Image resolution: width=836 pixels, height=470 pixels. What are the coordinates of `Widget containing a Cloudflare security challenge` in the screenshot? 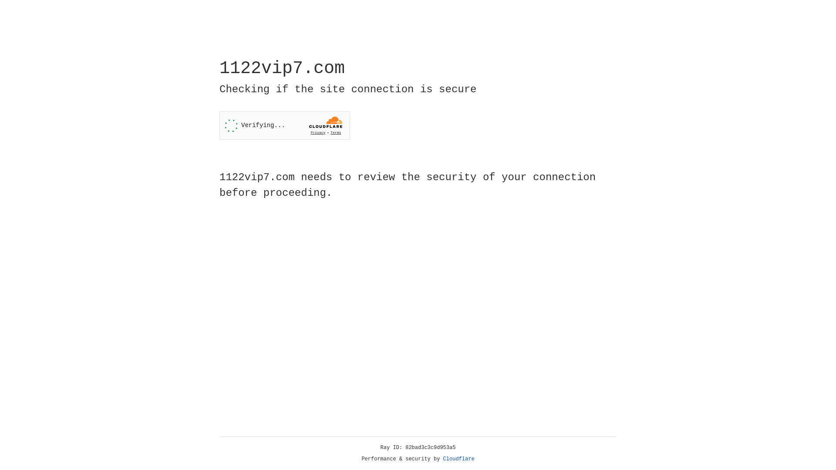 It's located at (285, 125).